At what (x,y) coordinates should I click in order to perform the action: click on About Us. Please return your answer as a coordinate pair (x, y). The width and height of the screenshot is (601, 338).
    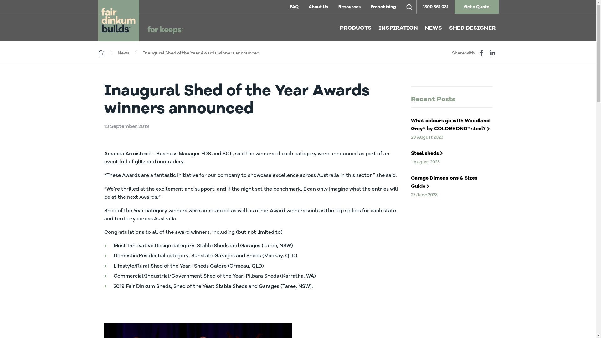
    Looking at the image, I should click on (318, 7).